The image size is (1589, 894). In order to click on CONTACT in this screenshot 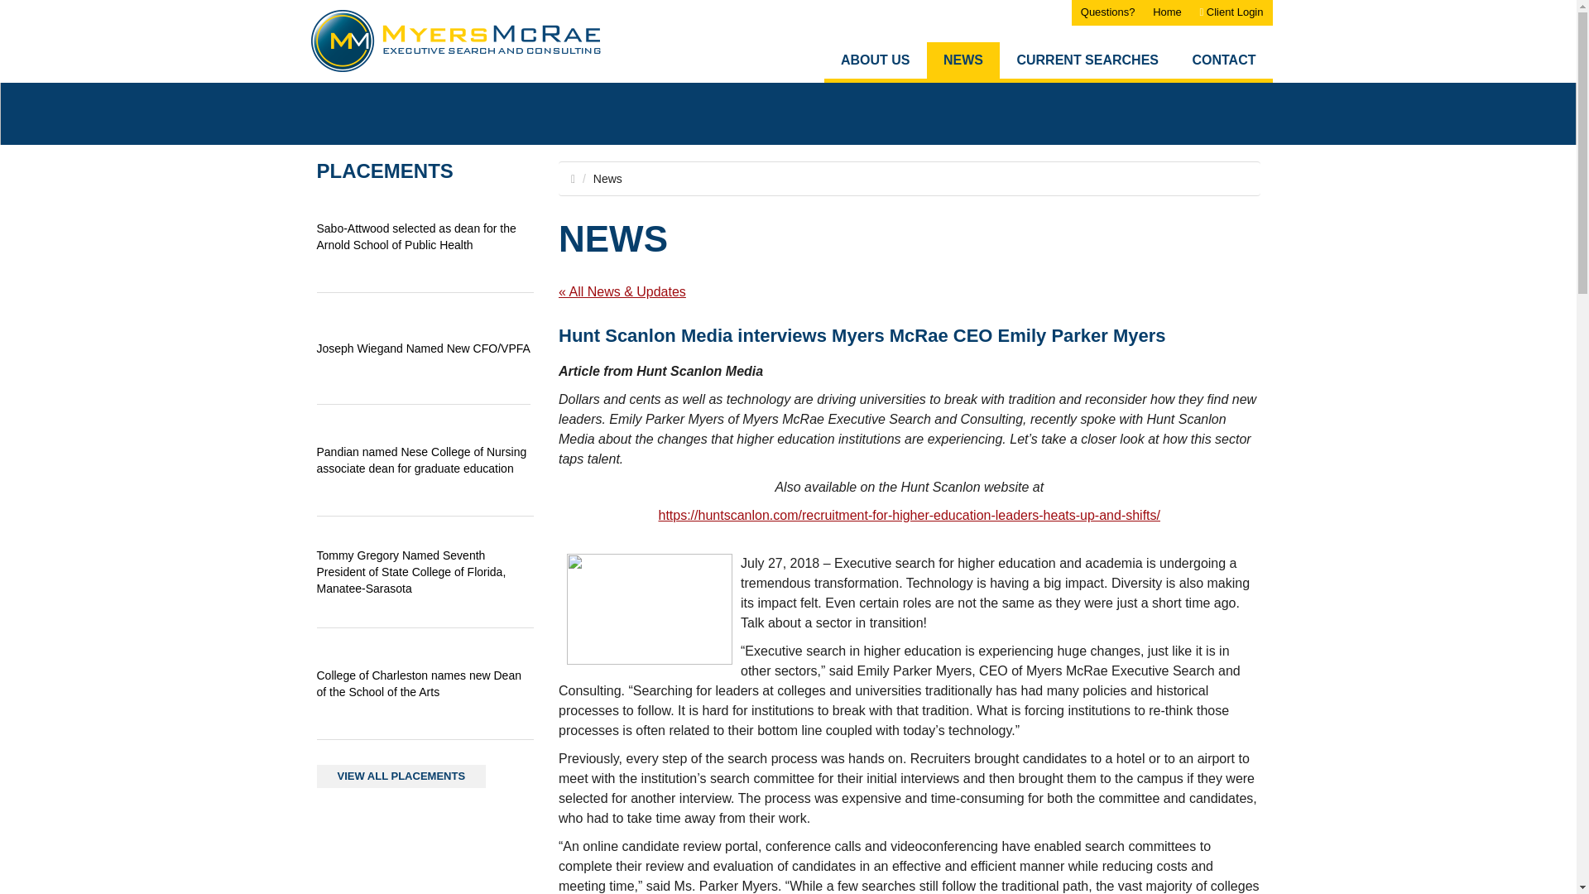, I will do `click(1223, 62)`.